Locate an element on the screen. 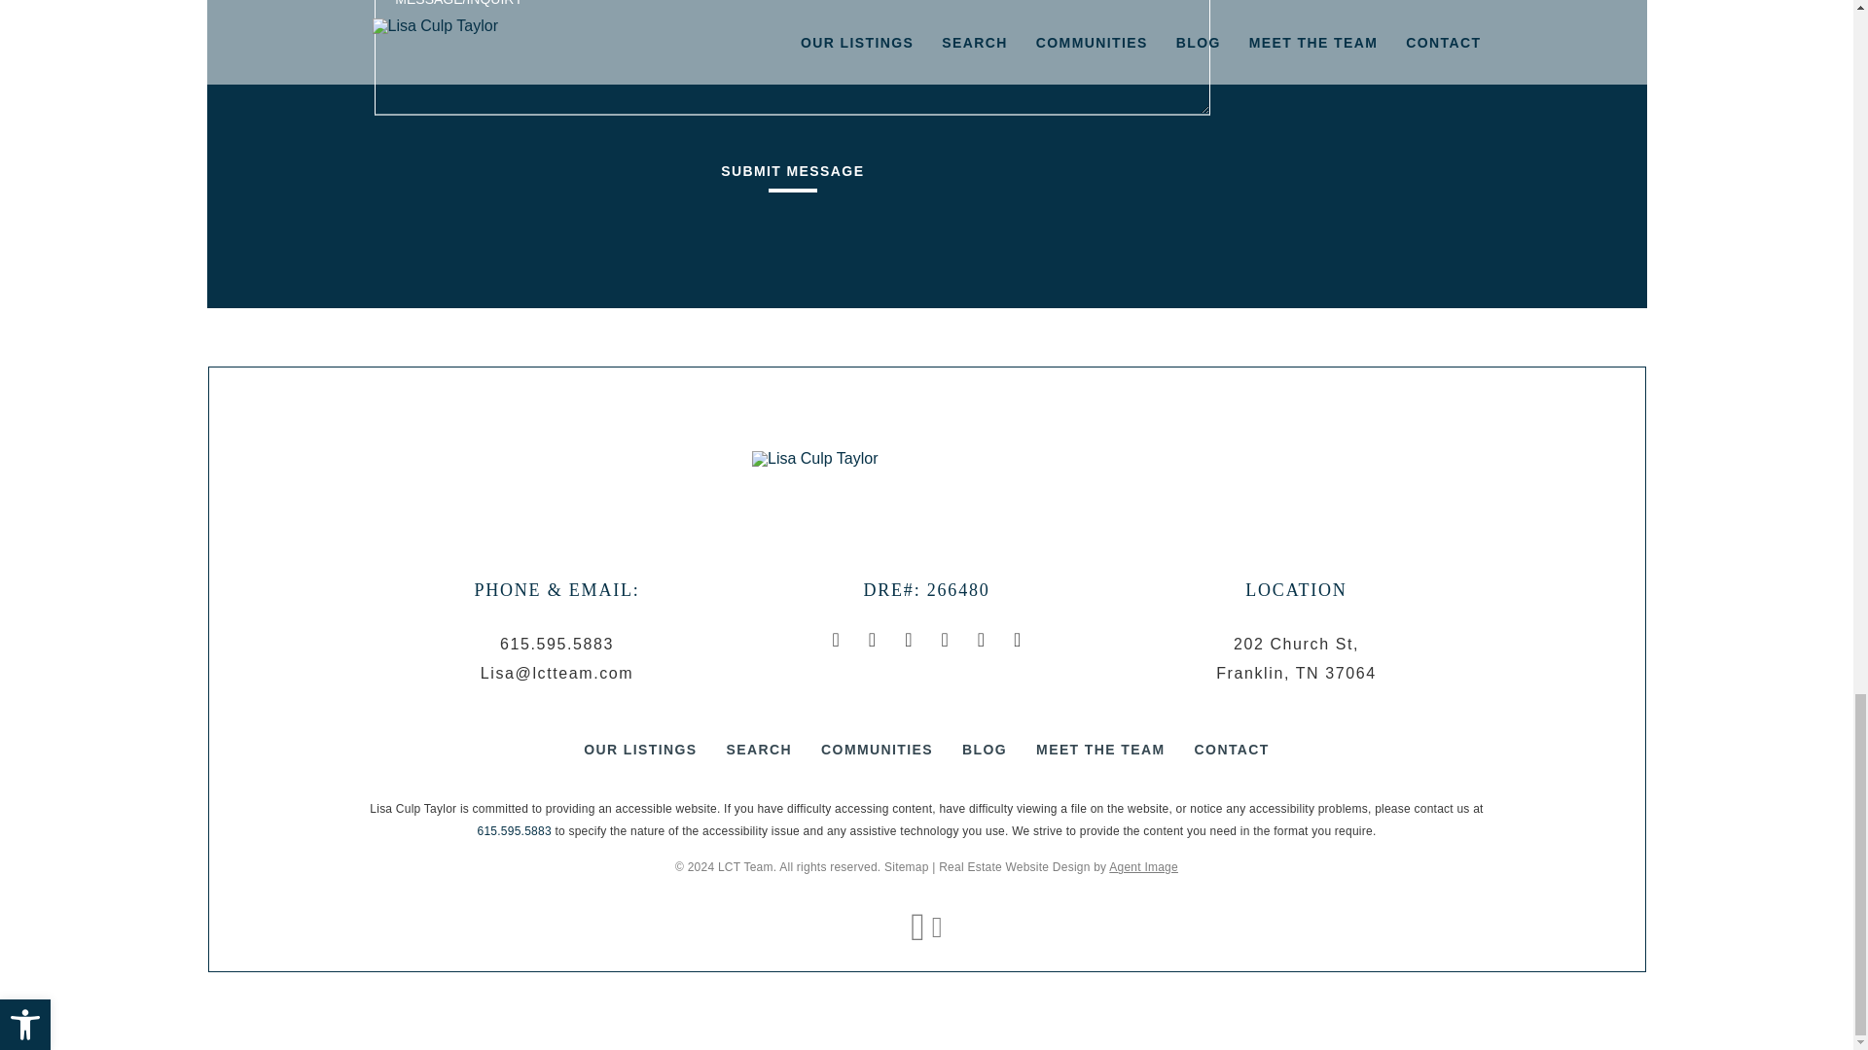  Youtube is located at coordinates (981, 640).